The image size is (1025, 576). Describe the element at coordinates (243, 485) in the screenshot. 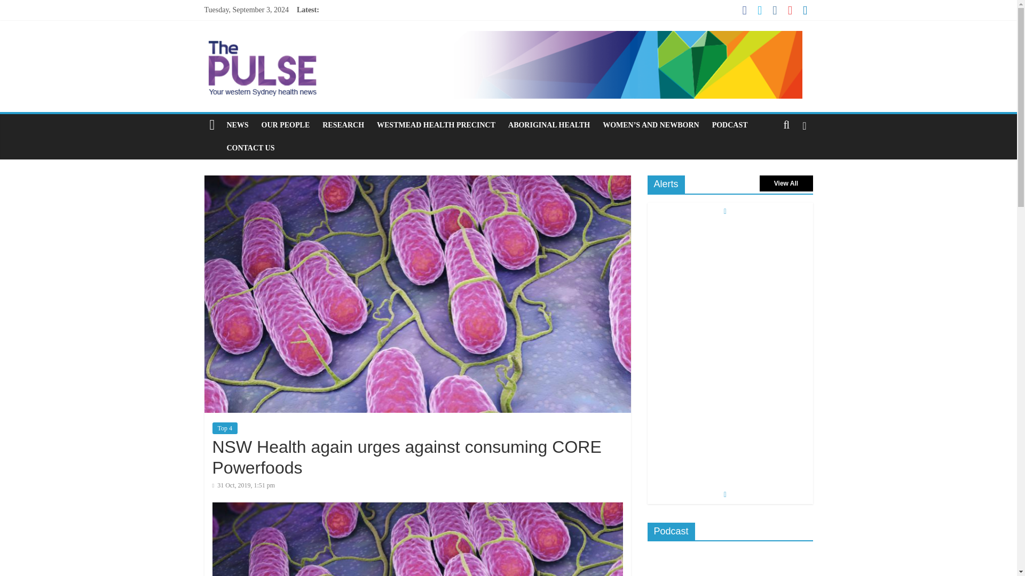

I see `31 Oct, 2019, 1:51 pm` at that location.